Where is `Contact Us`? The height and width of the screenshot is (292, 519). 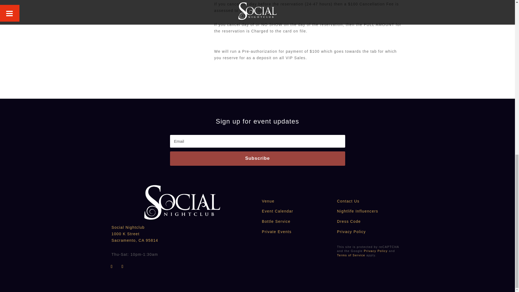
Contact Us is located at coordinates (348, 201).